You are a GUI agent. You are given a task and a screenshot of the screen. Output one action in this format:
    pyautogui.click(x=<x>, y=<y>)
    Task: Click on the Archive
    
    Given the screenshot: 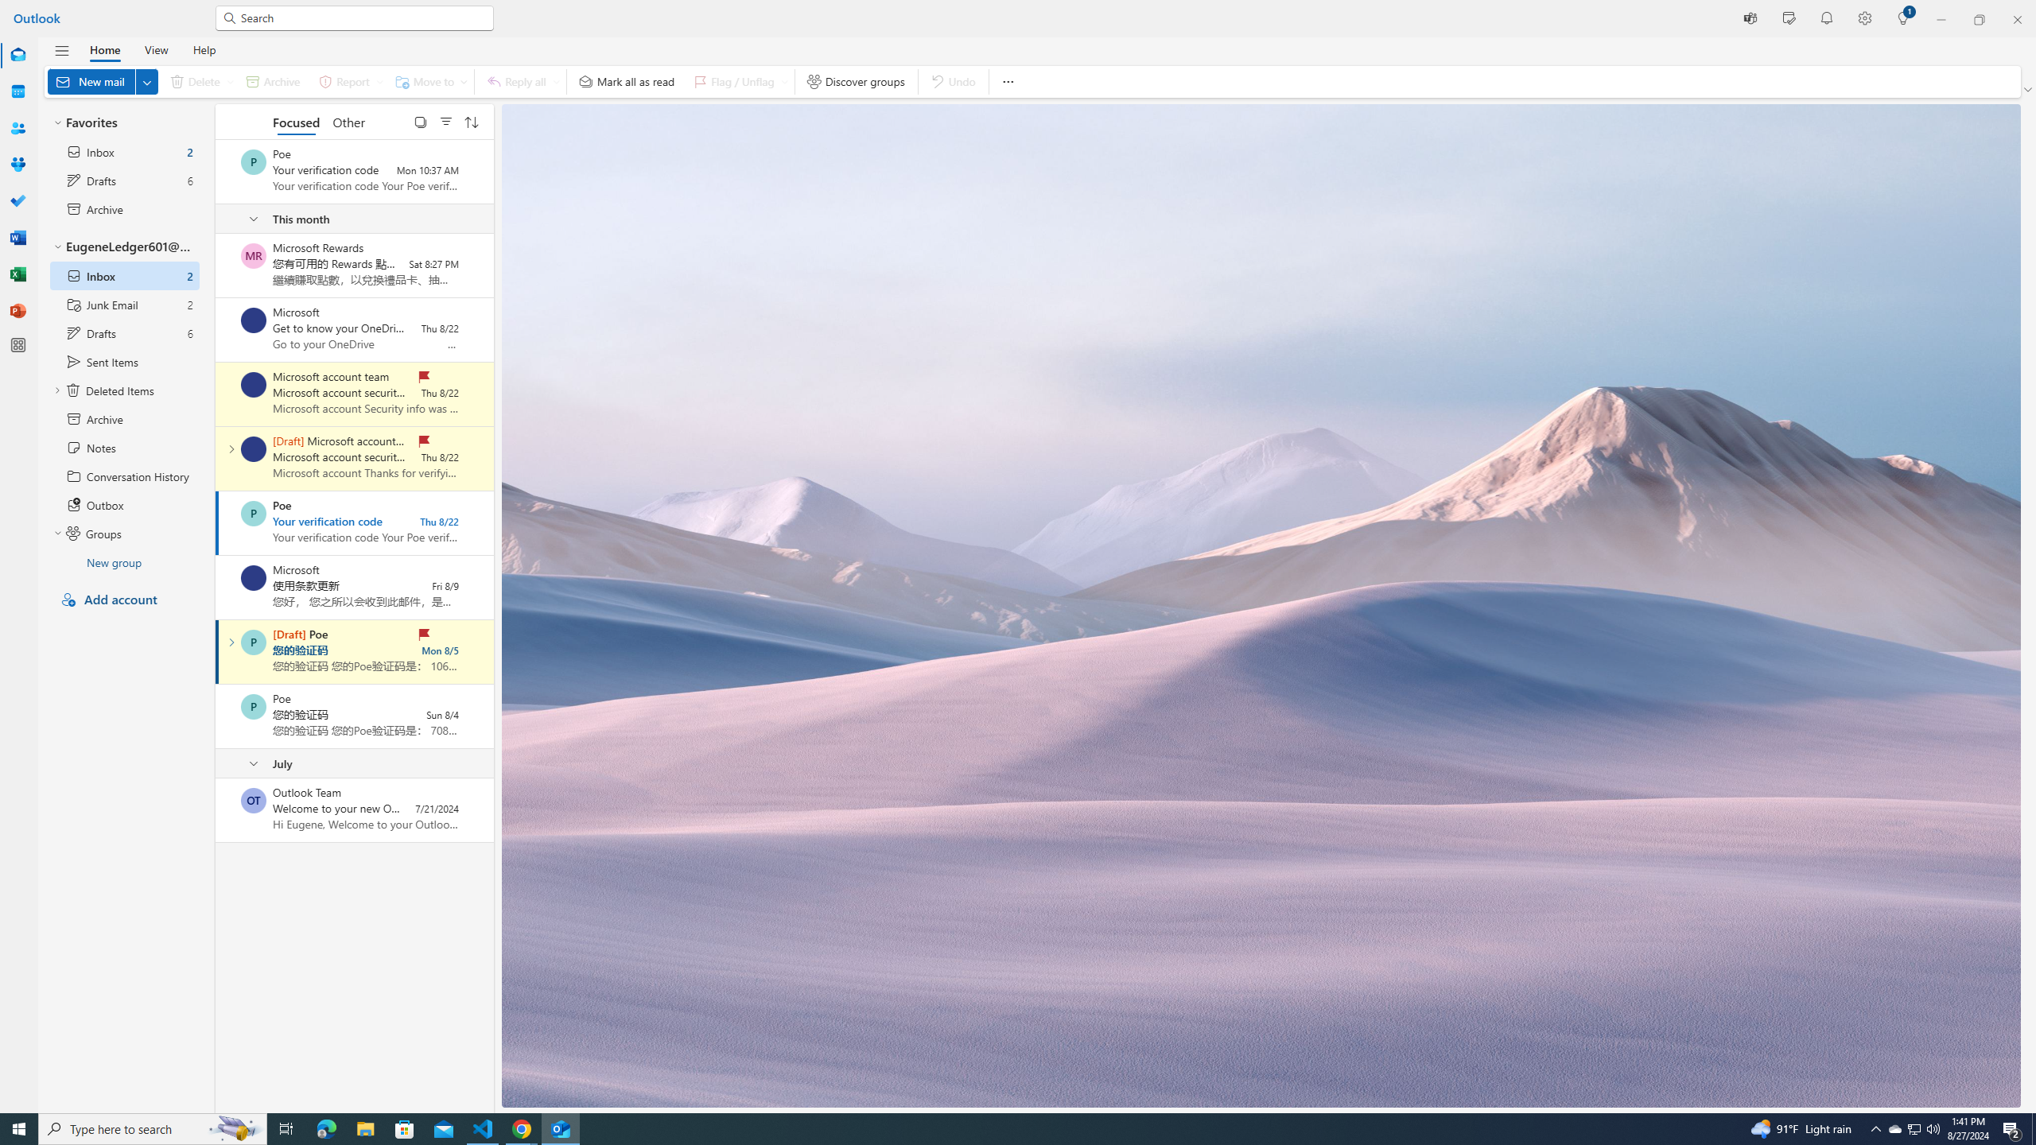 What is the action you would take?
    pyautogui.click(x=272, y=81)
    